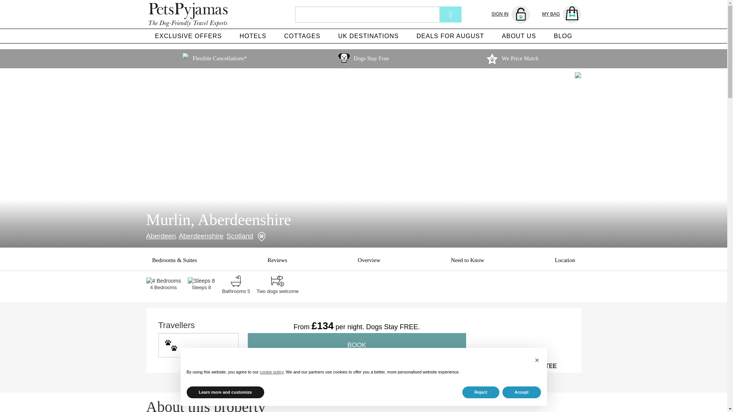 This screenshot has width=733, height=412. I want to click on HOTELS, so click(253, 36).